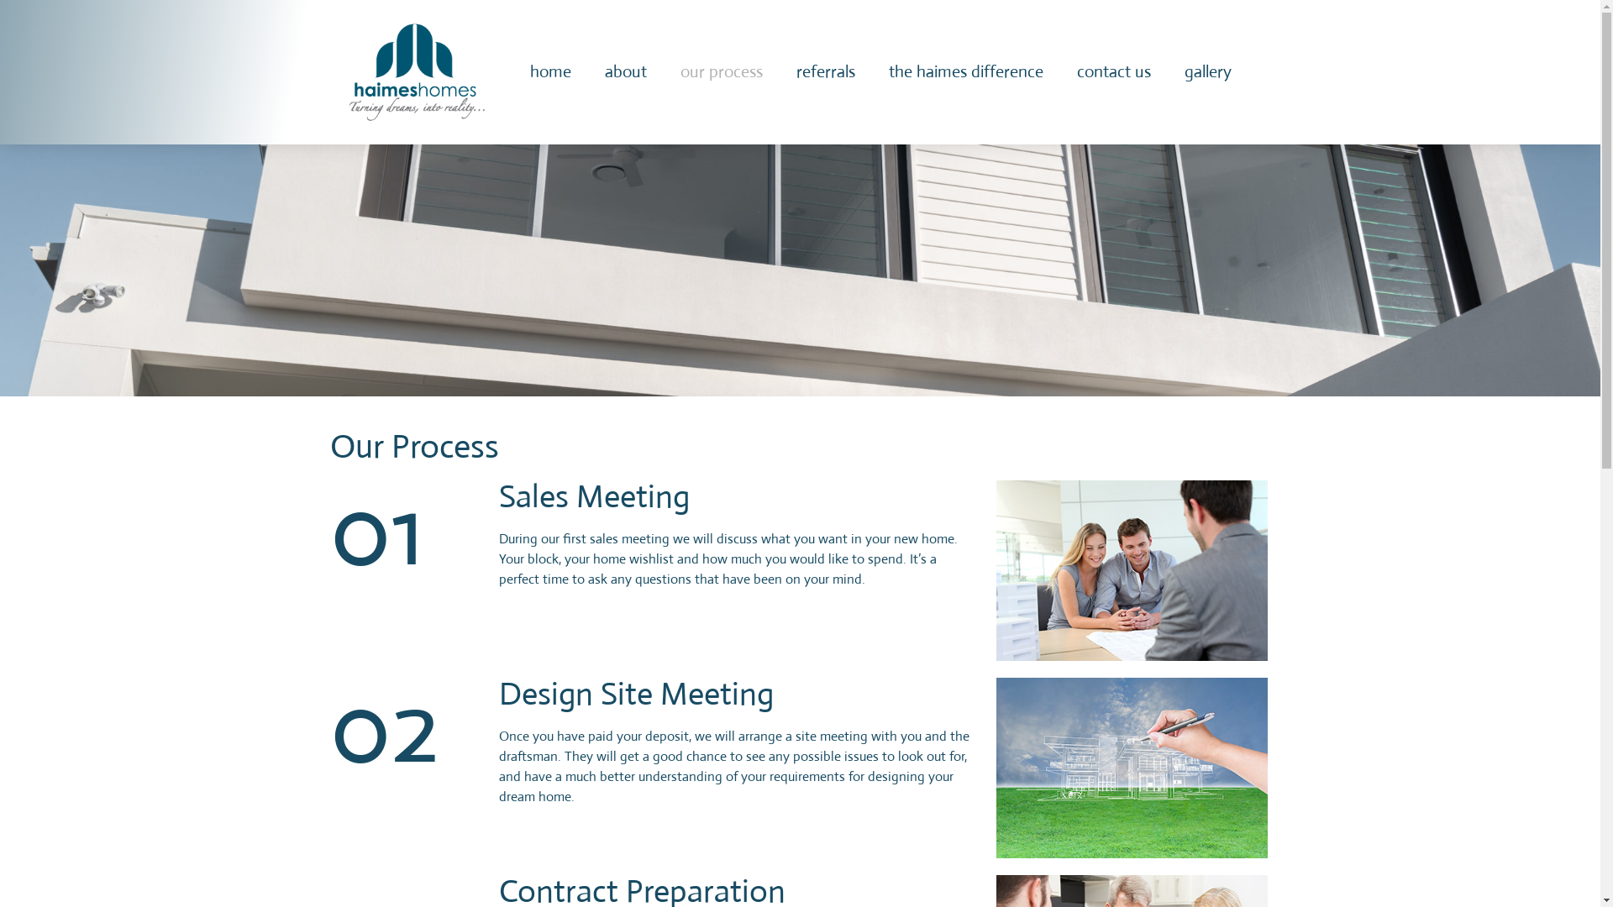 The width and height of the screenshot is (1613, 907). Describe the element at coordinates (626, 72) in the screenshot. I see `about` at that location.